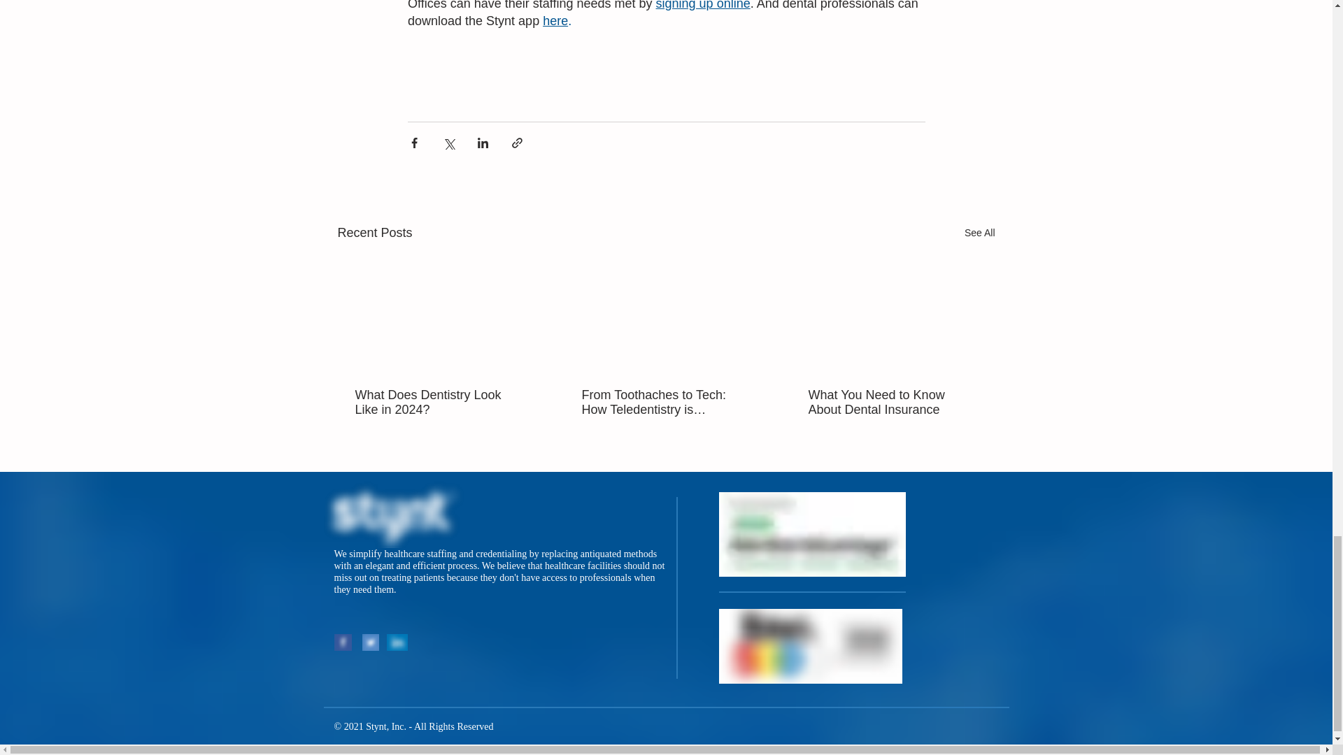 The width and height of the screenshot is (1343, 755). What do you see at coordinates (439, 403) in the screenshot?
I see `What Does Dentistry Look Like in 2024?` at bounding box center [439, 403].